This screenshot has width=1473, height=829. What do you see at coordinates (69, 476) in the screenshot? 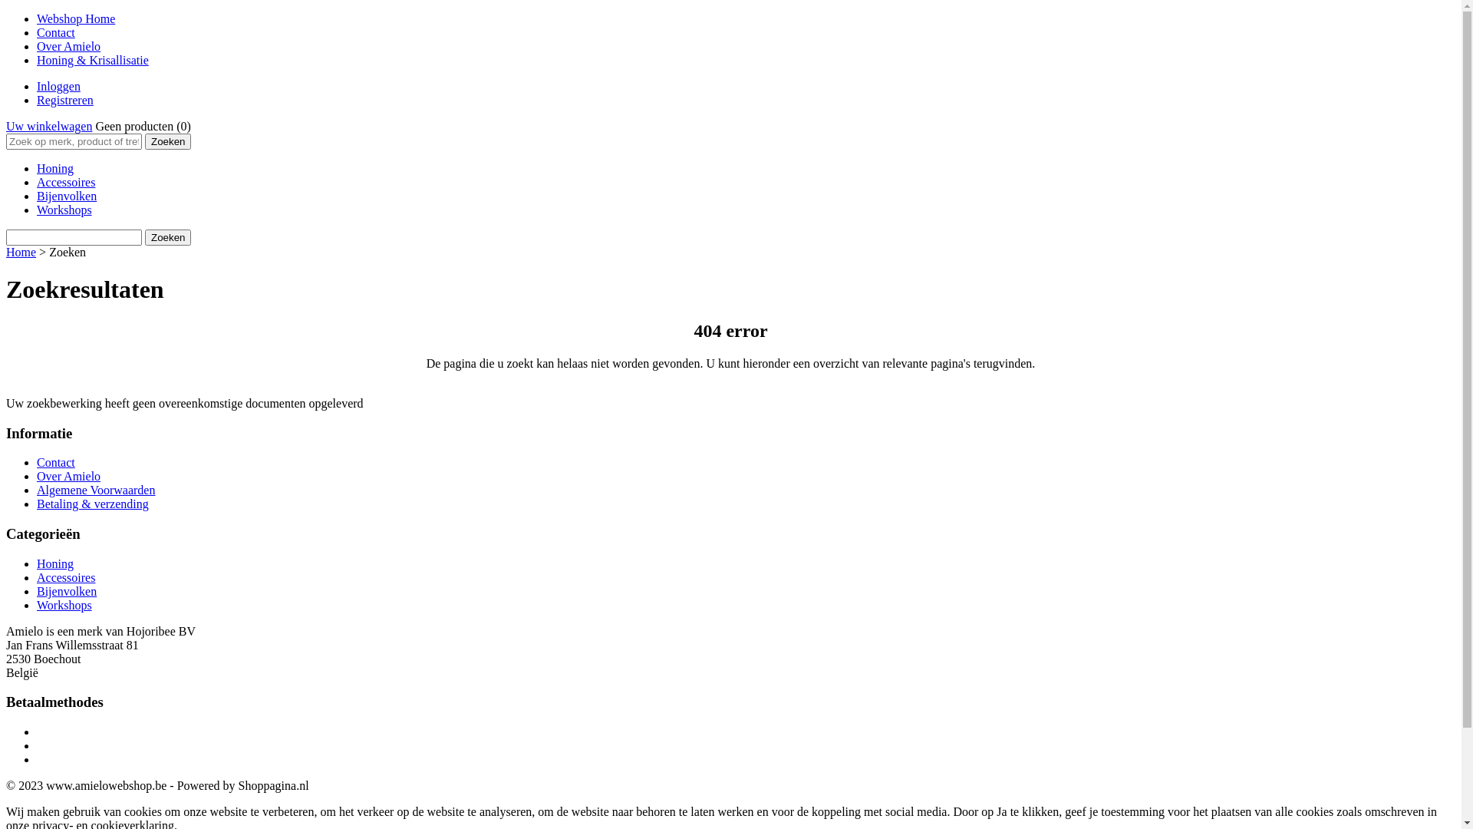
I see `Over Amielo` at bounding box center [69, 476].